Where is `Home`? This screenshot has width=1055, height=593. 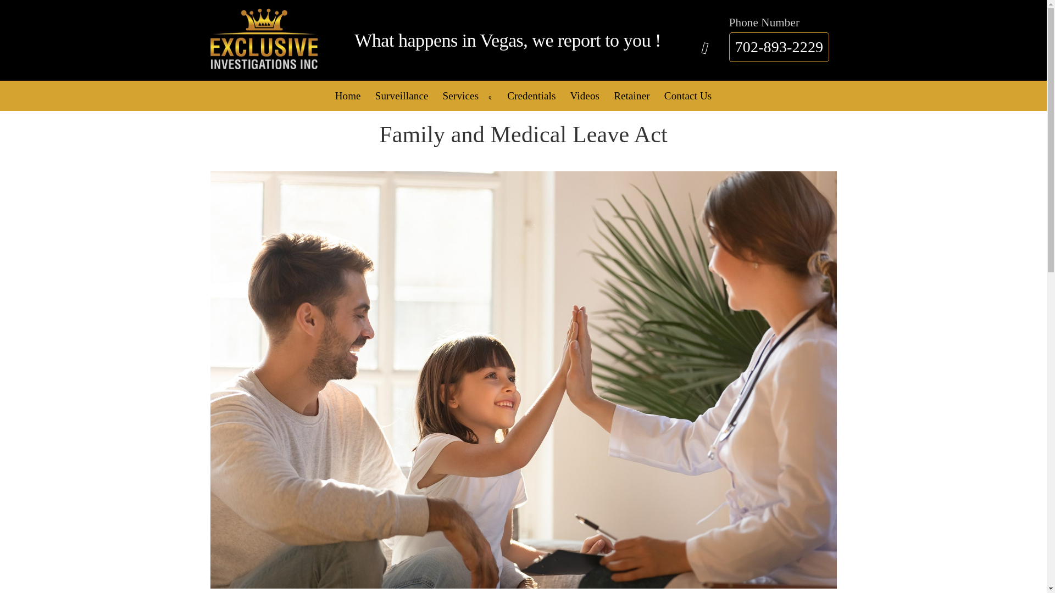 Home is located at coordinates (348, 96).